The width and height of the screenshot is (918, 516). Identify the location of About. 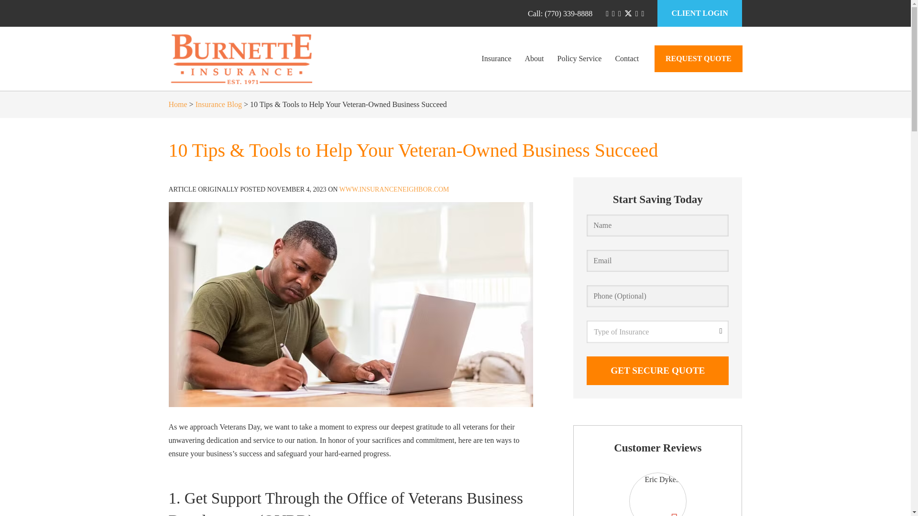
(535, 59).